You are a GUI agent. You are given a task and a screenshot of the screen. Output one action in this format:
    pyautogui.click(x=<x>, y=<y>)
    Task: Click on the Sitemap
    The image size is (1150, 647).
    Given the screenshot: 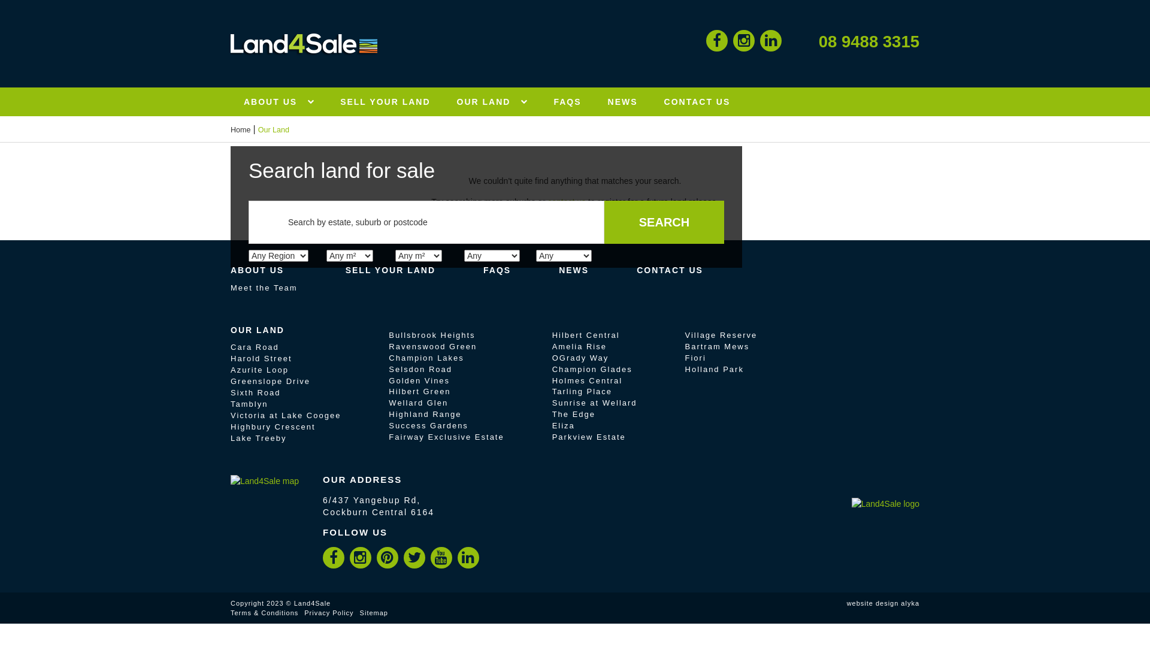 What is the action you would take?
    pyautogui.click(x=374, y=613)
    